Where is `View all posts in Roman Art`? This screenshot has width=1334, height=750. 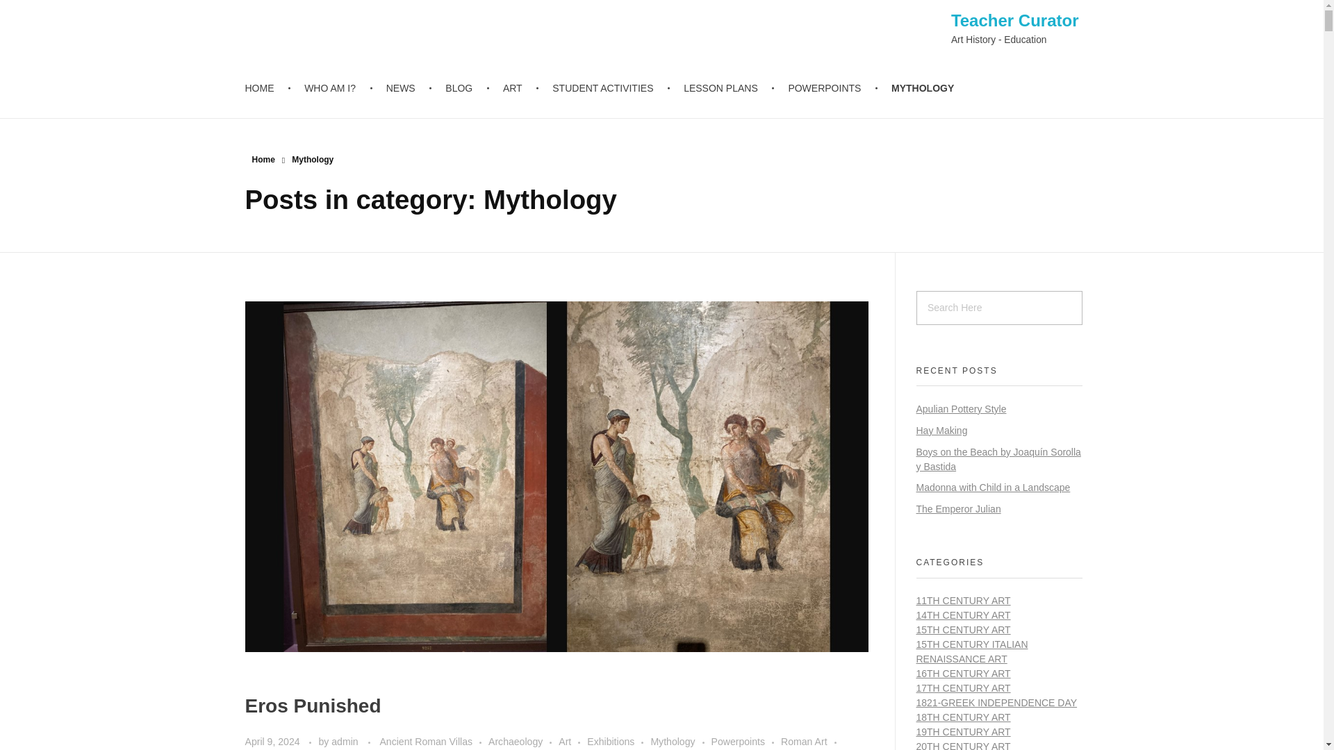 View all posts in Roman Art is located at coordinates (812, 742).